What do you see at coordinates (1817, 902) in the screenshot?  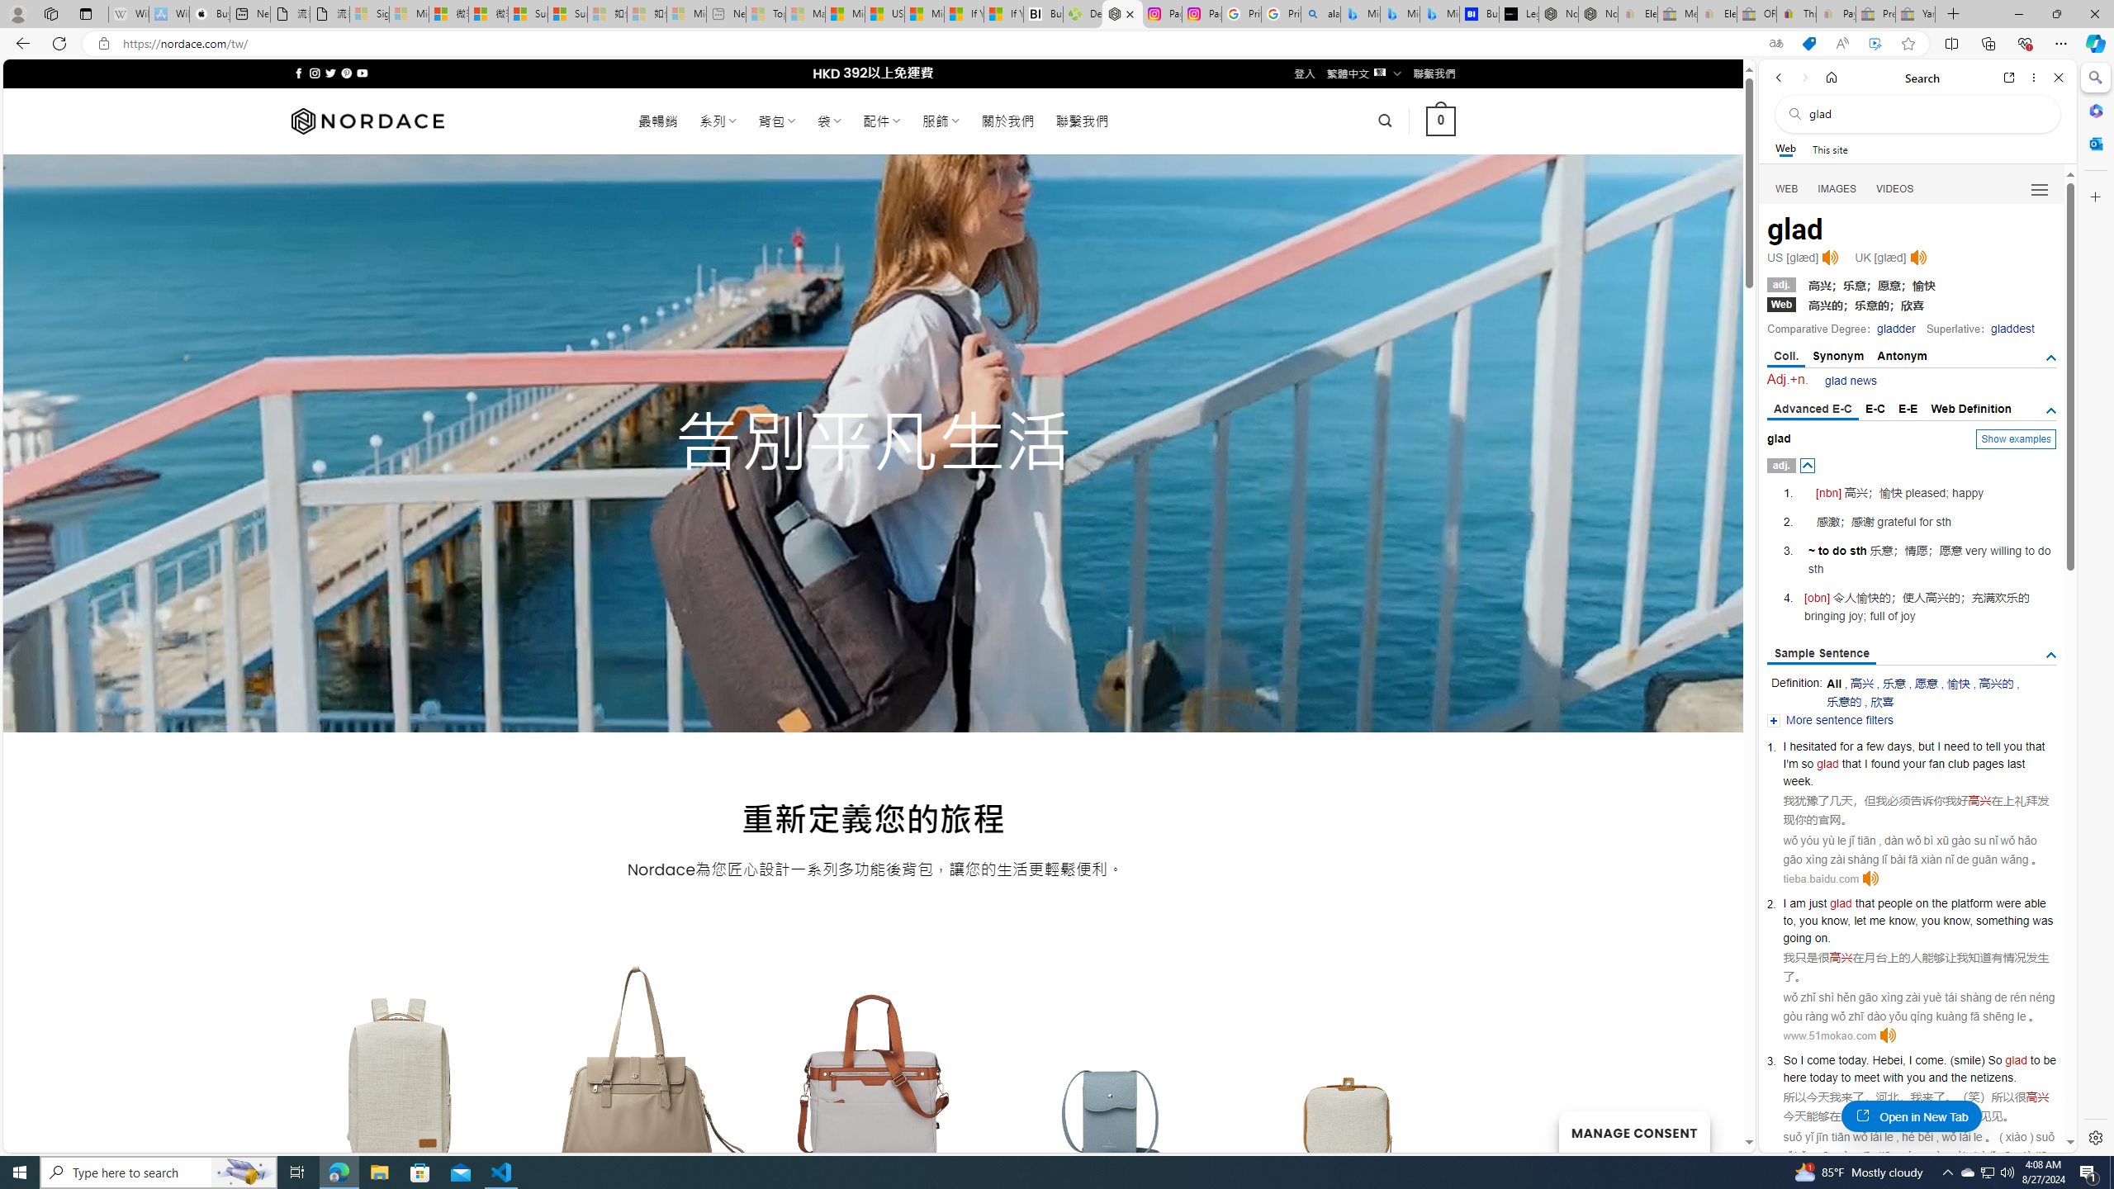 I see `just` at bounding box center [1817, 902].